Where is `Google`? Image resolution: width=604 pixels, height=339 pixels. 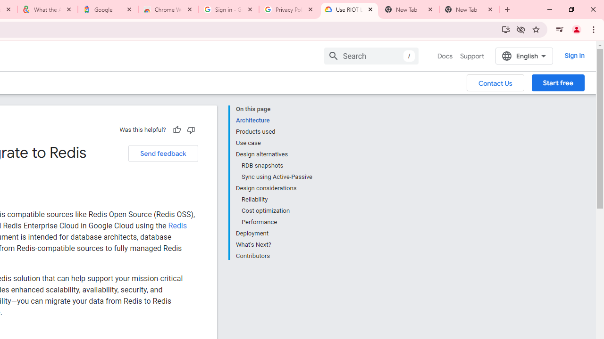
Google is located at coordinates (108, 9).